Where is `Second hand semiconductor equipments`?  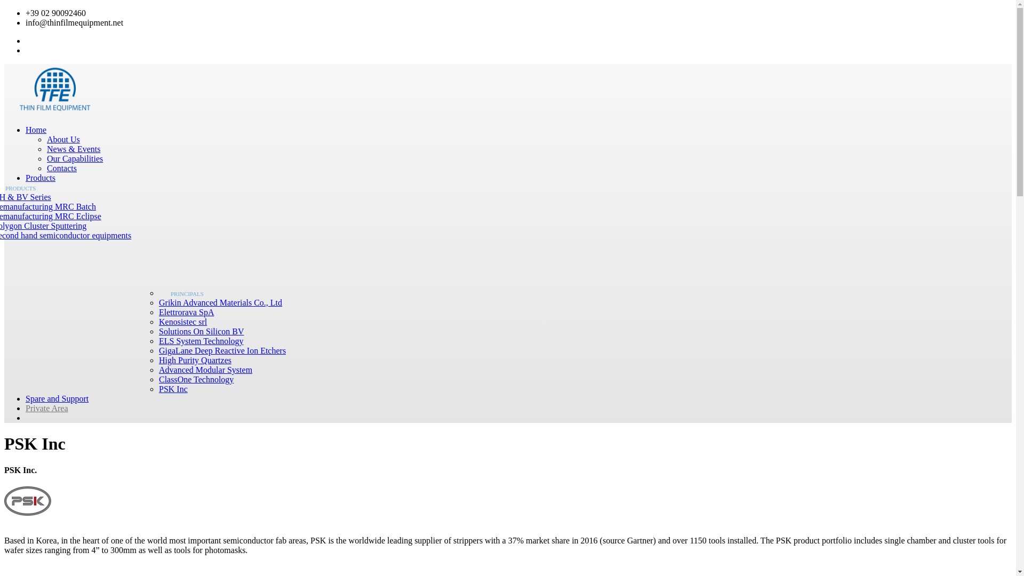 Second hand semiconductor equipments is located at coordinates (65, 236).